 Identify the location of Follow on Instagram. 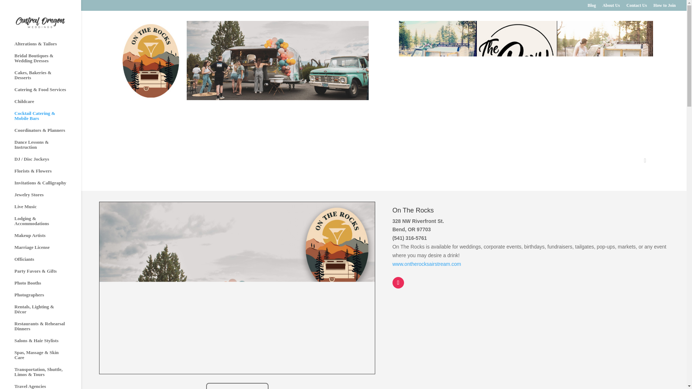
(398, 282).